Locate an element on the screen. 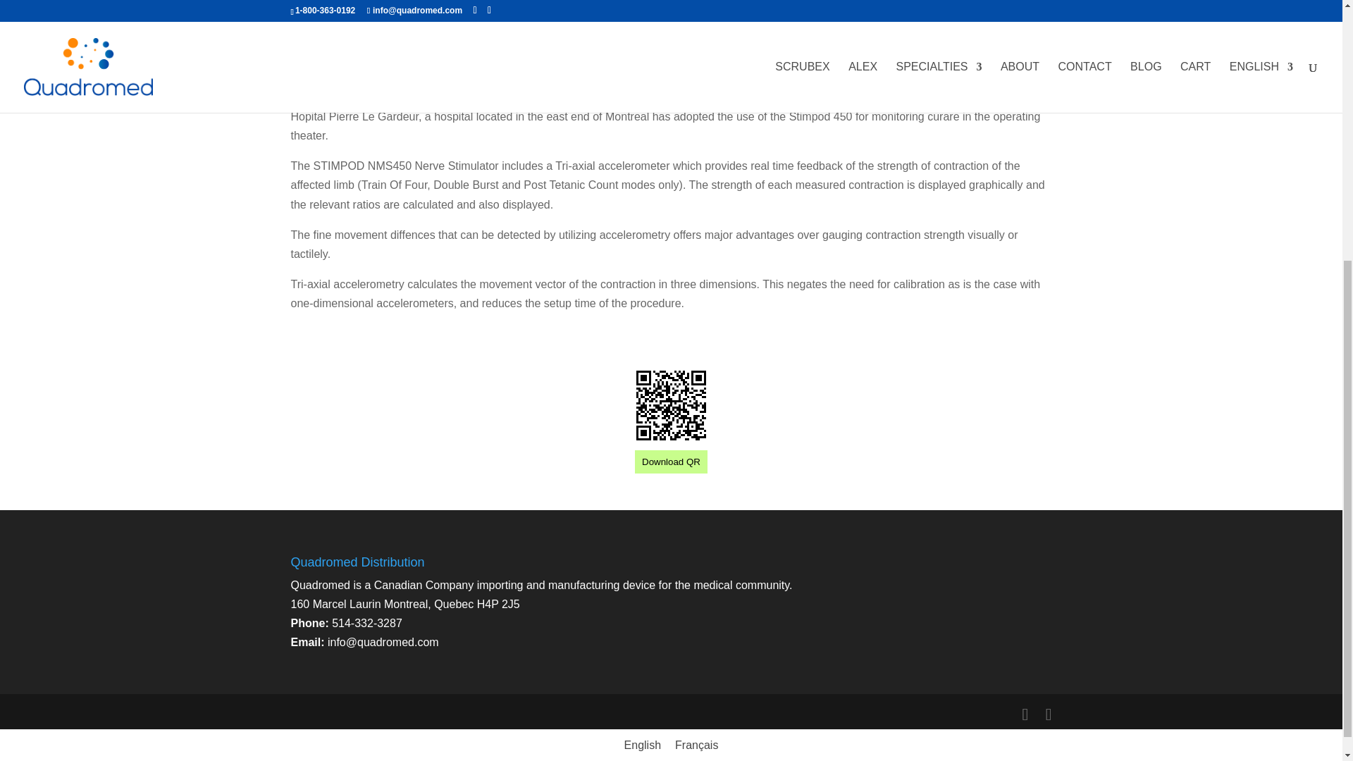  Download QR is located at coordinates (671, 462).